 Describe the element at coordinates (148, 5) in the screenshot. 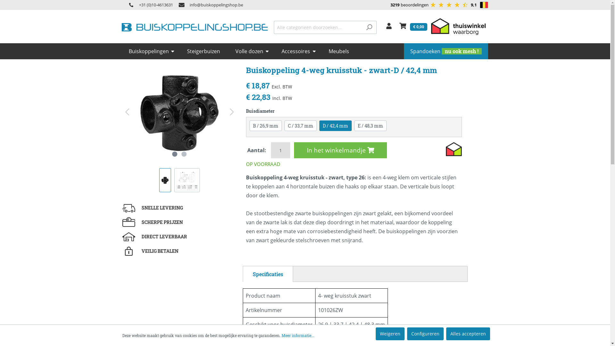

I see `+31 (0)10-4613631` at that location.